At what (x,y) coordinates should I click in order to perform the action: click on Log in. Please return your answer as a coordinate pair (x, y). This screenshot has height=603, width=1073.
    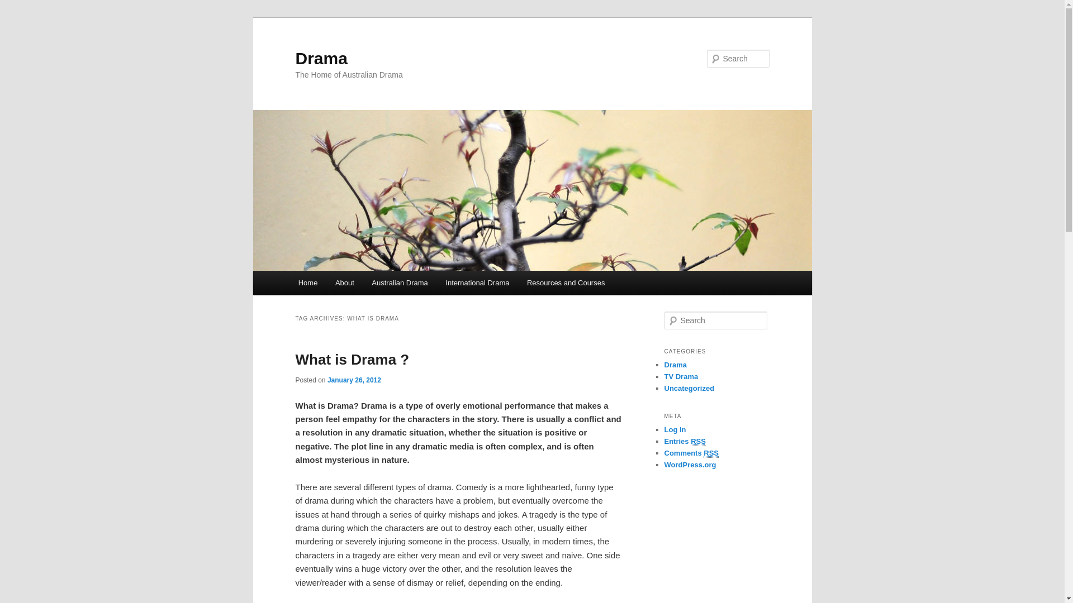
    Looking at the image, I should click on (675, 430).